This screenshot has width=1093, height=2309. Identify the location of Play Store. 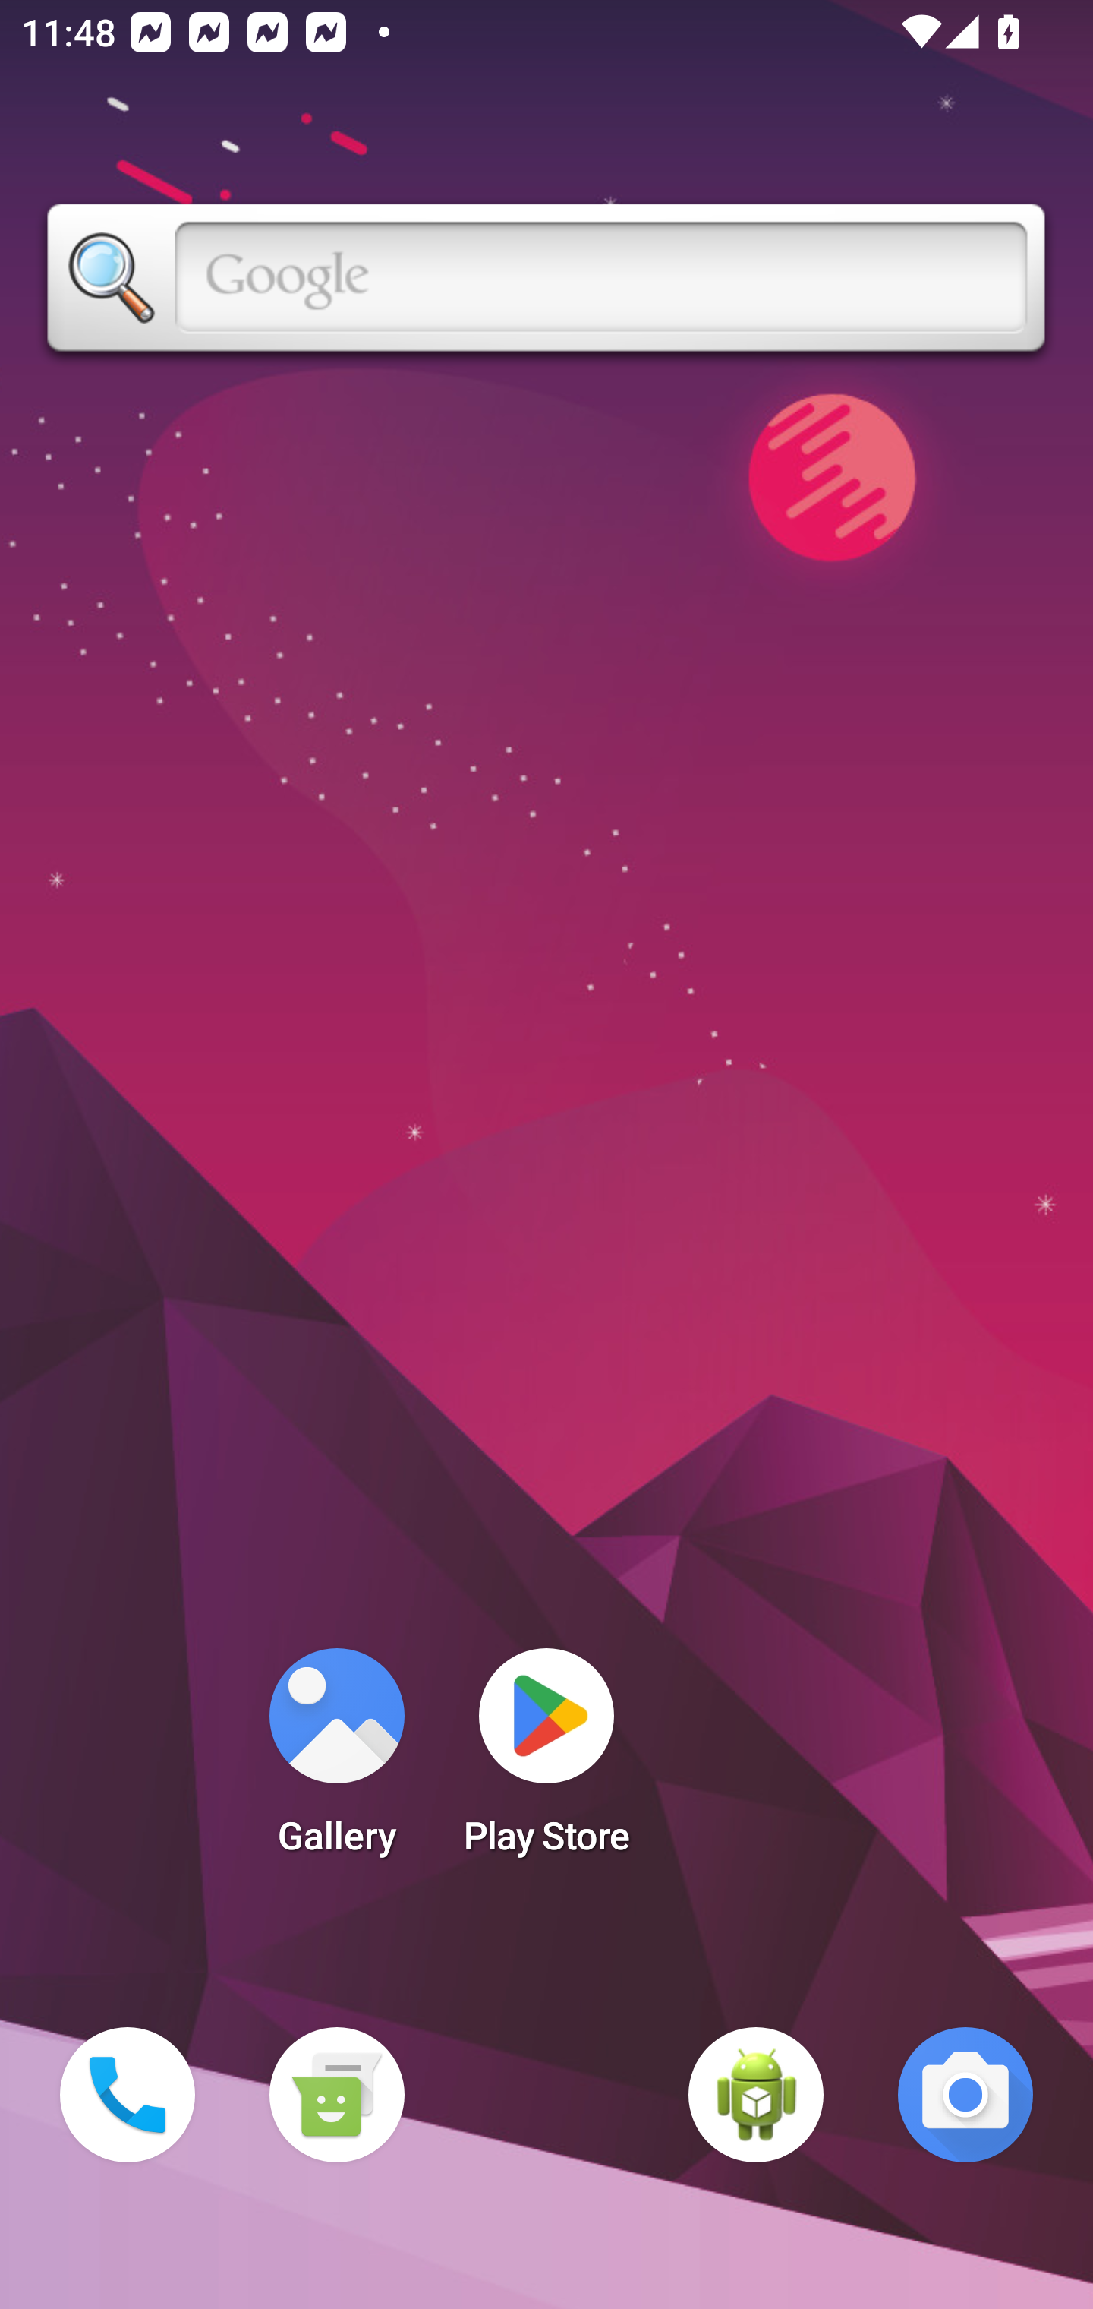
(546, 1761).